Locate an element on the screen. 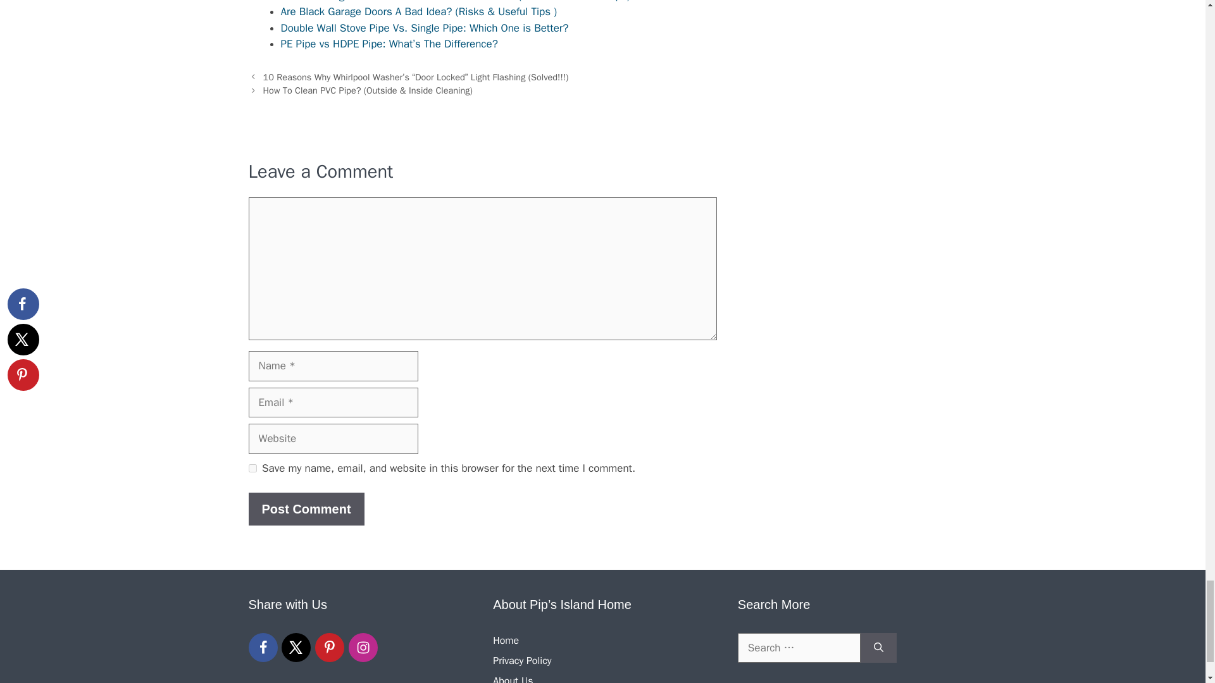 The image size is (1215, 683). yes is located at coordinates (252, 468).